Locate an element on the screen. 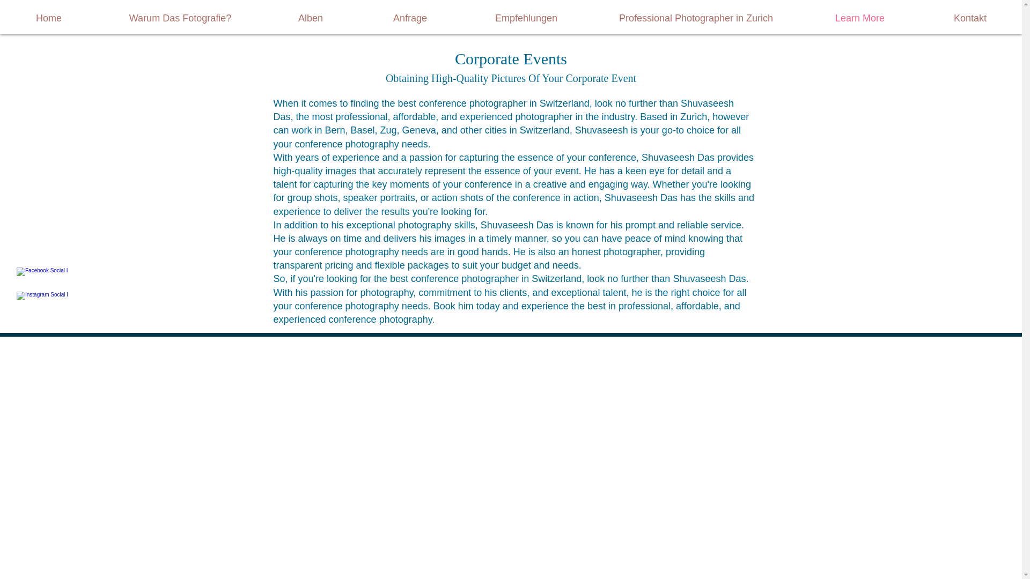 Image resolution: width=1030 pixels, height=579 pixels. Warum Das Fotografie? is located at coordinates (180, 18).